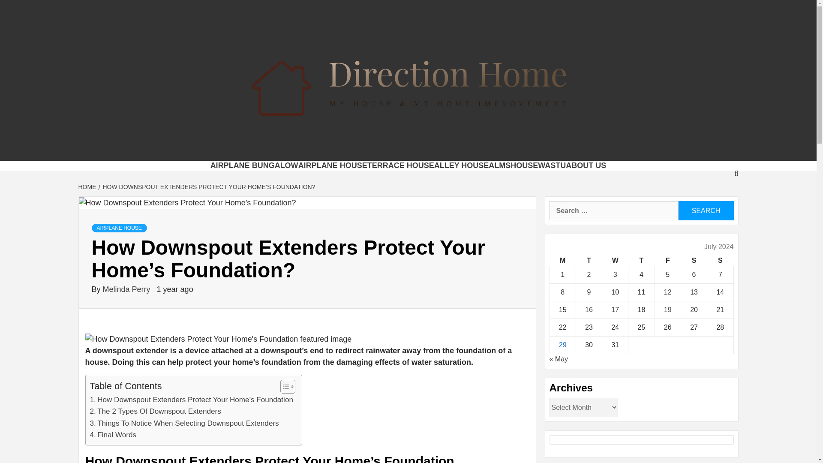 This screenshot has height=463, width=823. Describe the element at coordinates (113, 435) in the screenshot. I see `Final Words` at that location.